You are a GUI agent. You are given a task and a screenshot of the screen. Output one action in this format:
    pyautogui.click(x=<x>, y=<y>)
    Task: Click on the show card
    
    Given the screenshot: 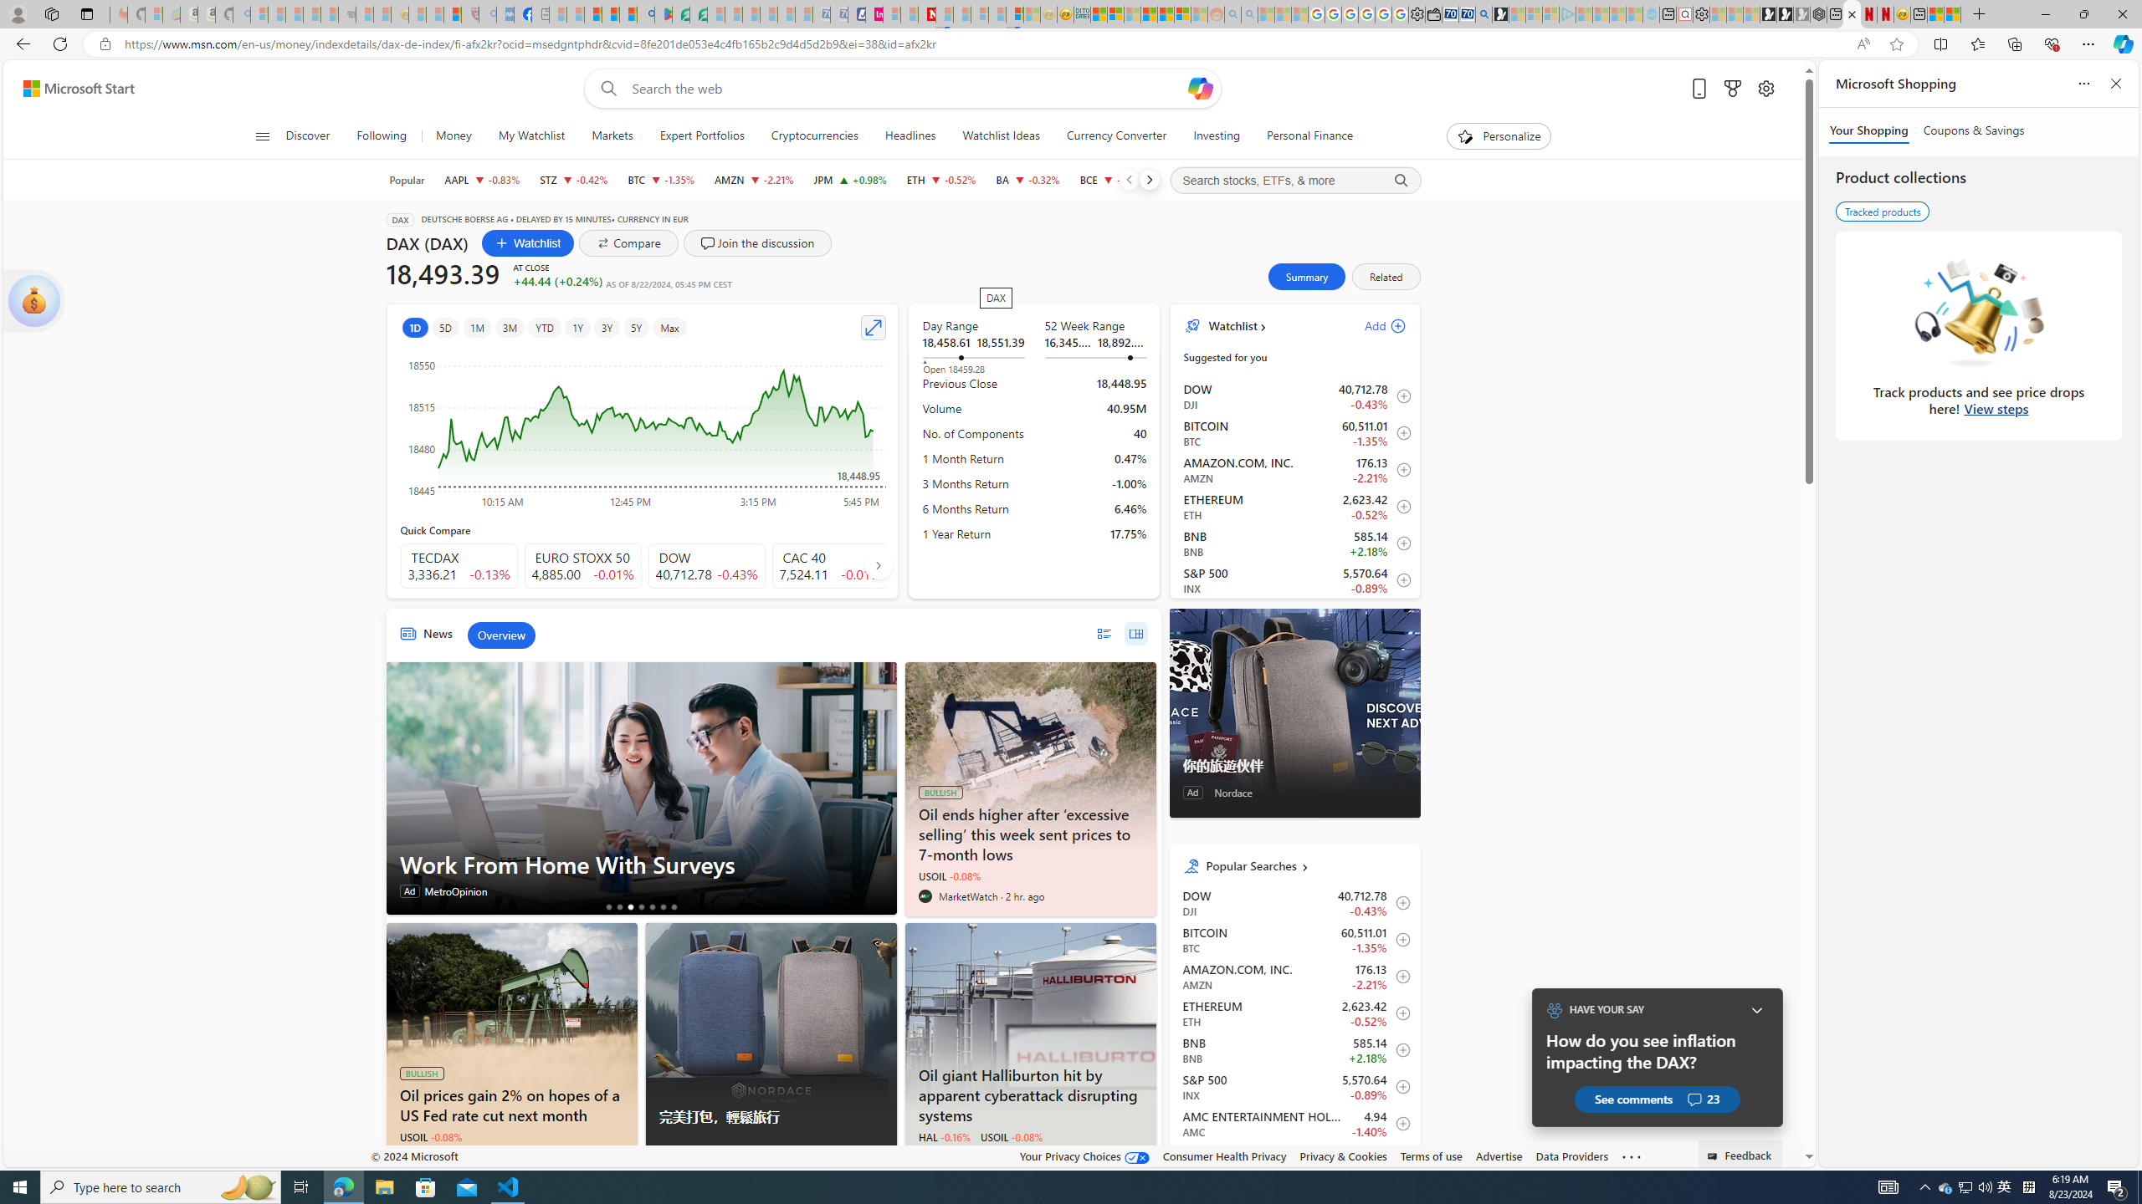 What is the action you would take?
    pyautogui.click(x=33, y=301)
    